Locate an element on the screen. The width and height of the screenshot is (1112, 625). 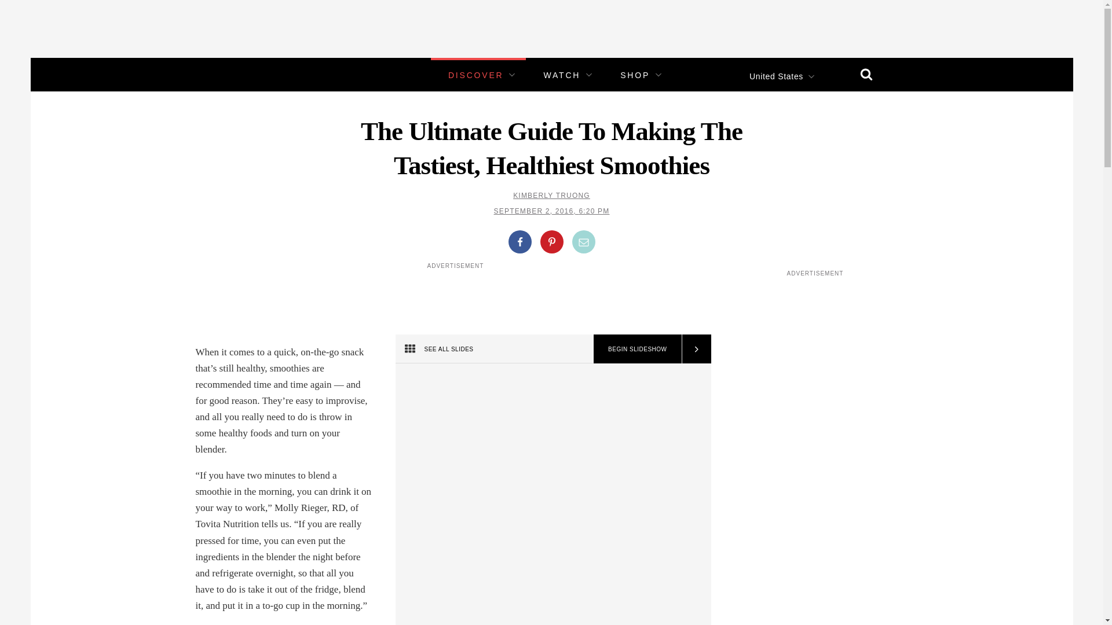
BEGIN SLIDESHOW is located at coordinates (637, 348).